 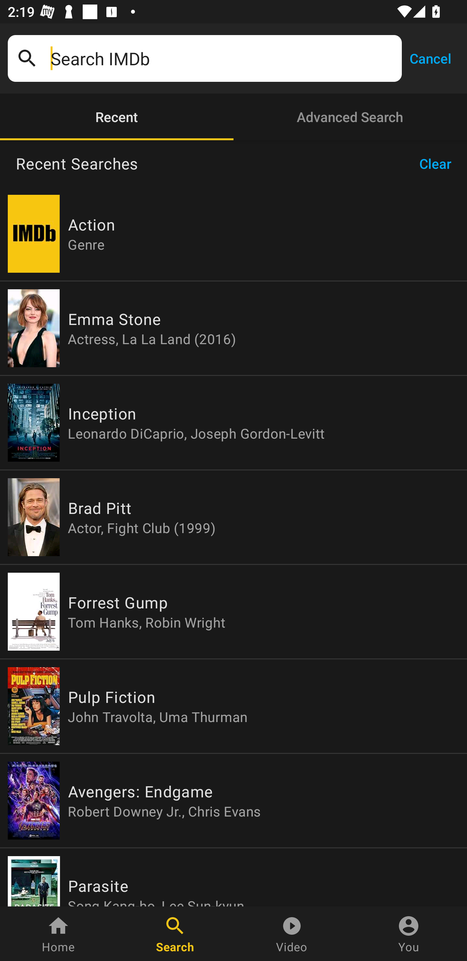 What do you see at coordinates (439, 164) in the screenshot?
I see `Clear` at bounding box center [439, 164].